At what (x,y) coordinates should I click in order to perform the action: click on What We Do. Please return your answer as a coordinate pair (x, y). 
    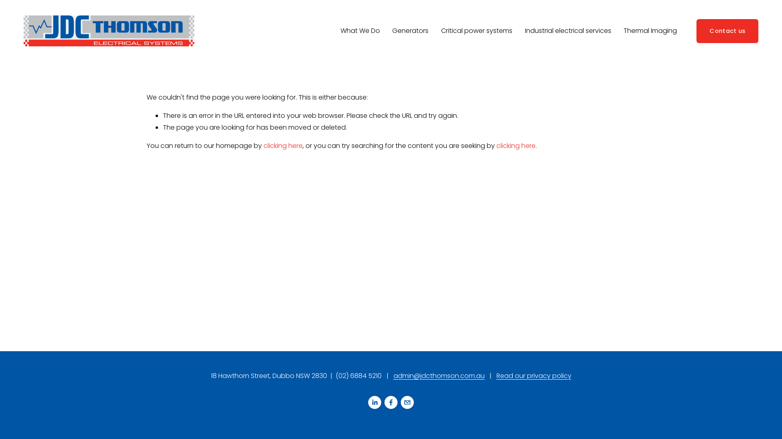
    Looking at the image, I should click on (360, 31).